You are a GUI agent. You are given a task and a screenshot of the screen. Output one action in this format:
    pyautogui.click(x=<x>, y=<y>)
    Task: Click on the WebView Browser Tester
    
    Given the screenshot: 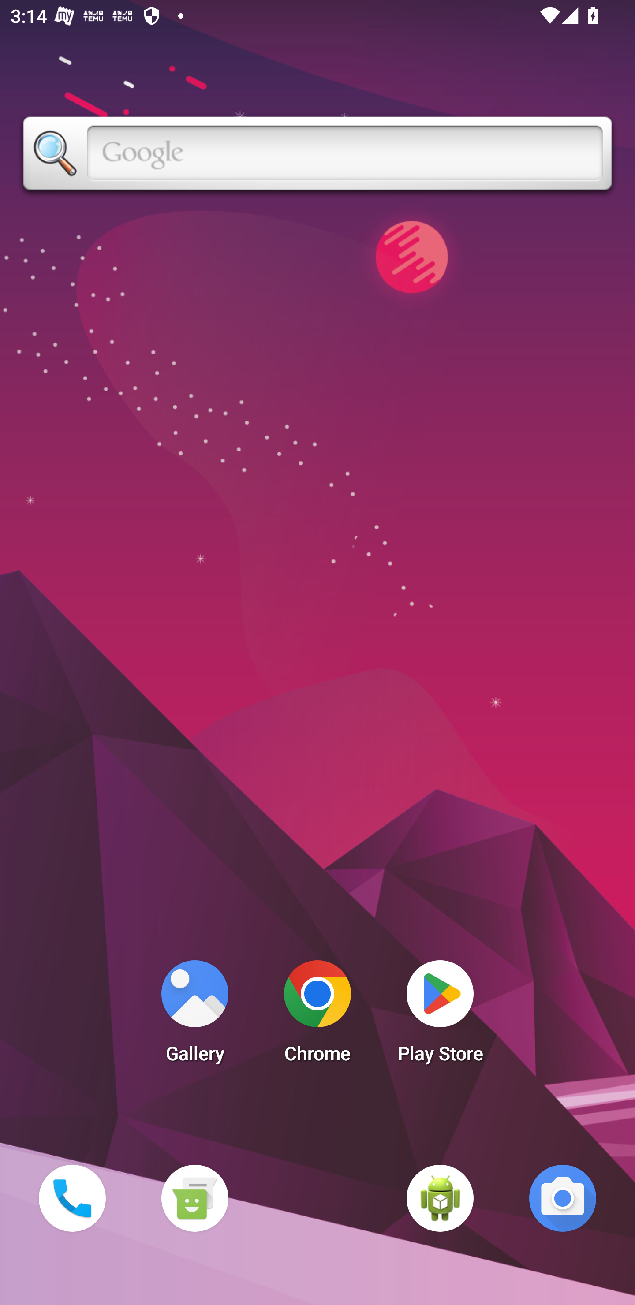 What is the action you would take?
    pyautogui.click(x=440, y=1198)
    